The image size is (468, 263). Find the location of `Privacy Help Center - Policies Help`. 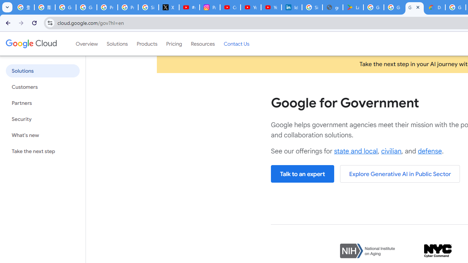

Privacy Help Center - Policies Help is located at coordinates (128, 7).